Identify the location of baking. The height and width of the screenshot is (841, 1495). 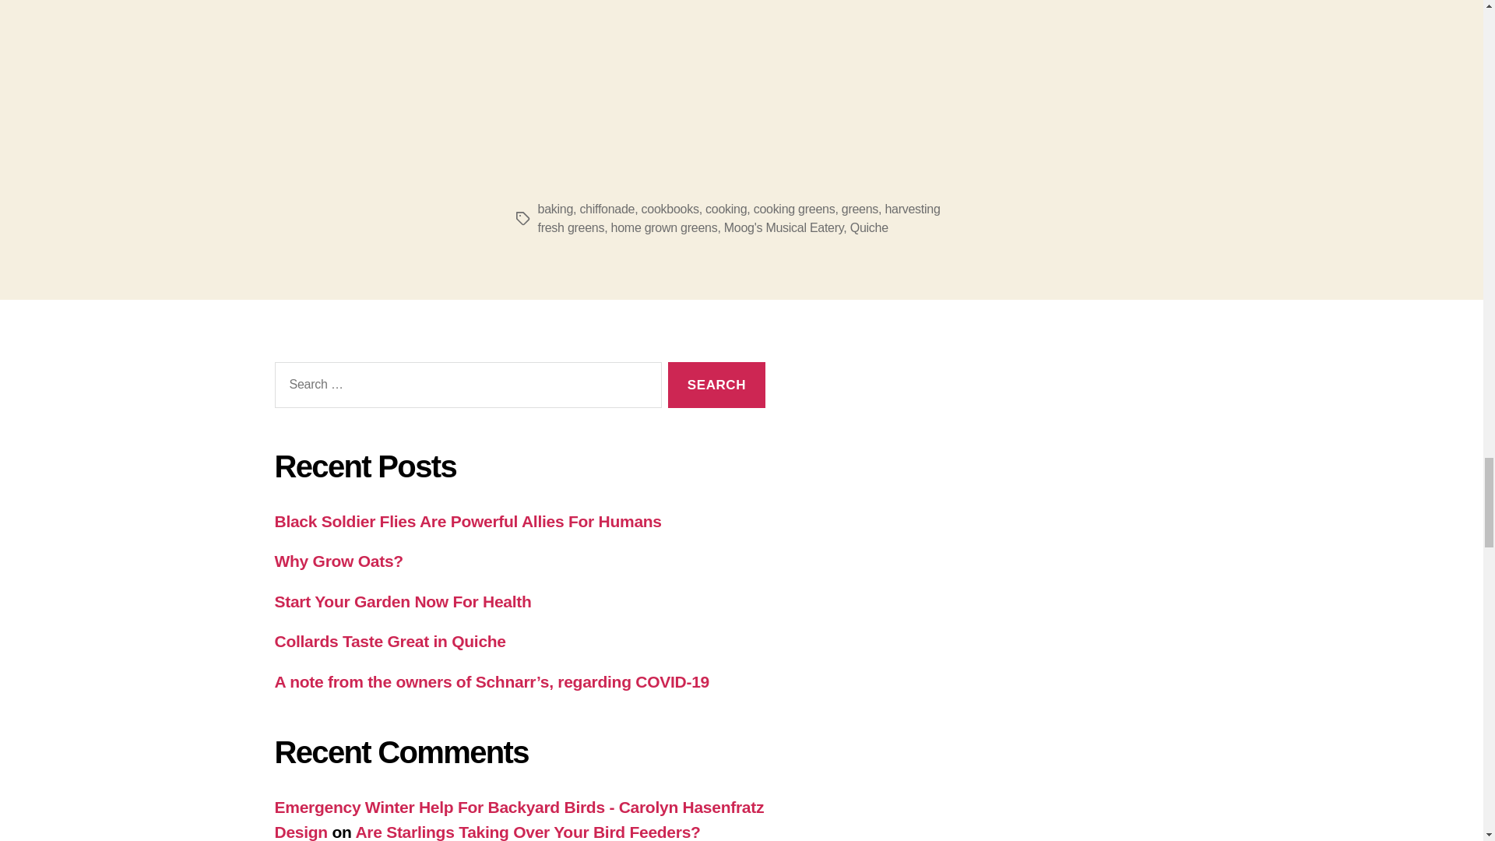
(554, 209).